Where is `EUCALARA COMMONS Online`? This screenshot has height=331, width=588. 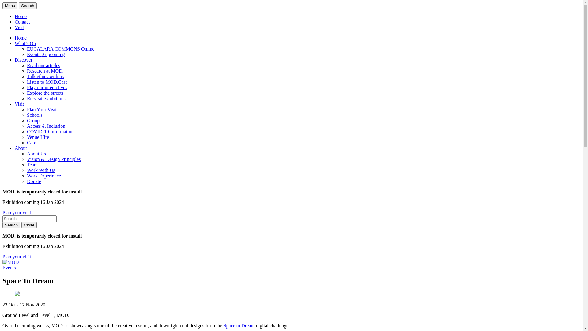 EUCALARA COMMONS Online is located at coordinates (61, 49).